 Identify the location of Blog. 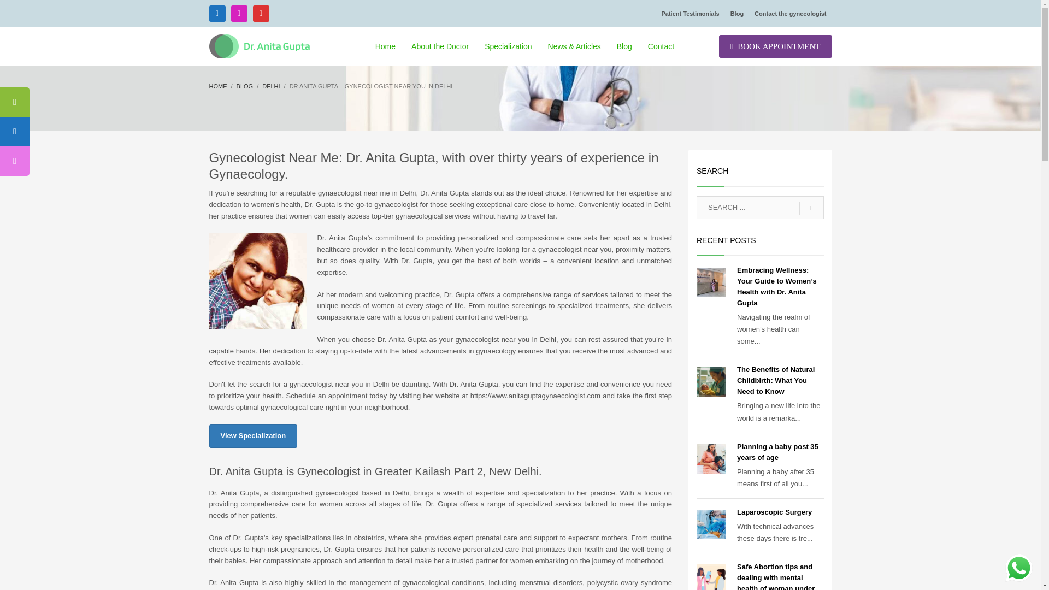
(624, 46).